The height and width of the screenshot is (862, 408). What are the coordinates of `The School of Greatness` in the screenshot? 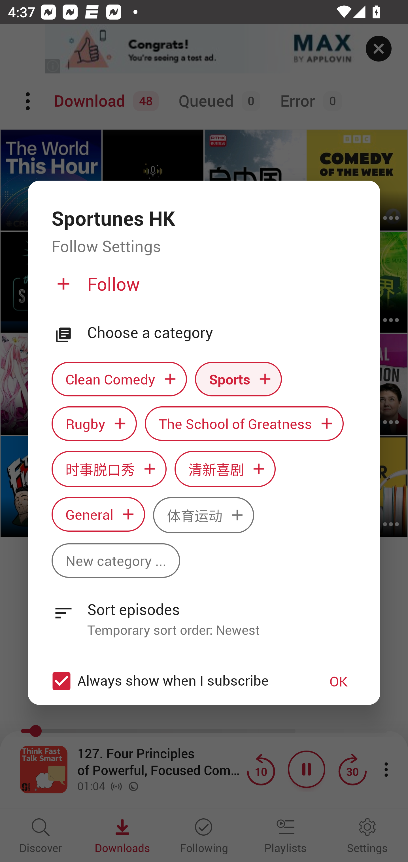 It's located at (244, 424).